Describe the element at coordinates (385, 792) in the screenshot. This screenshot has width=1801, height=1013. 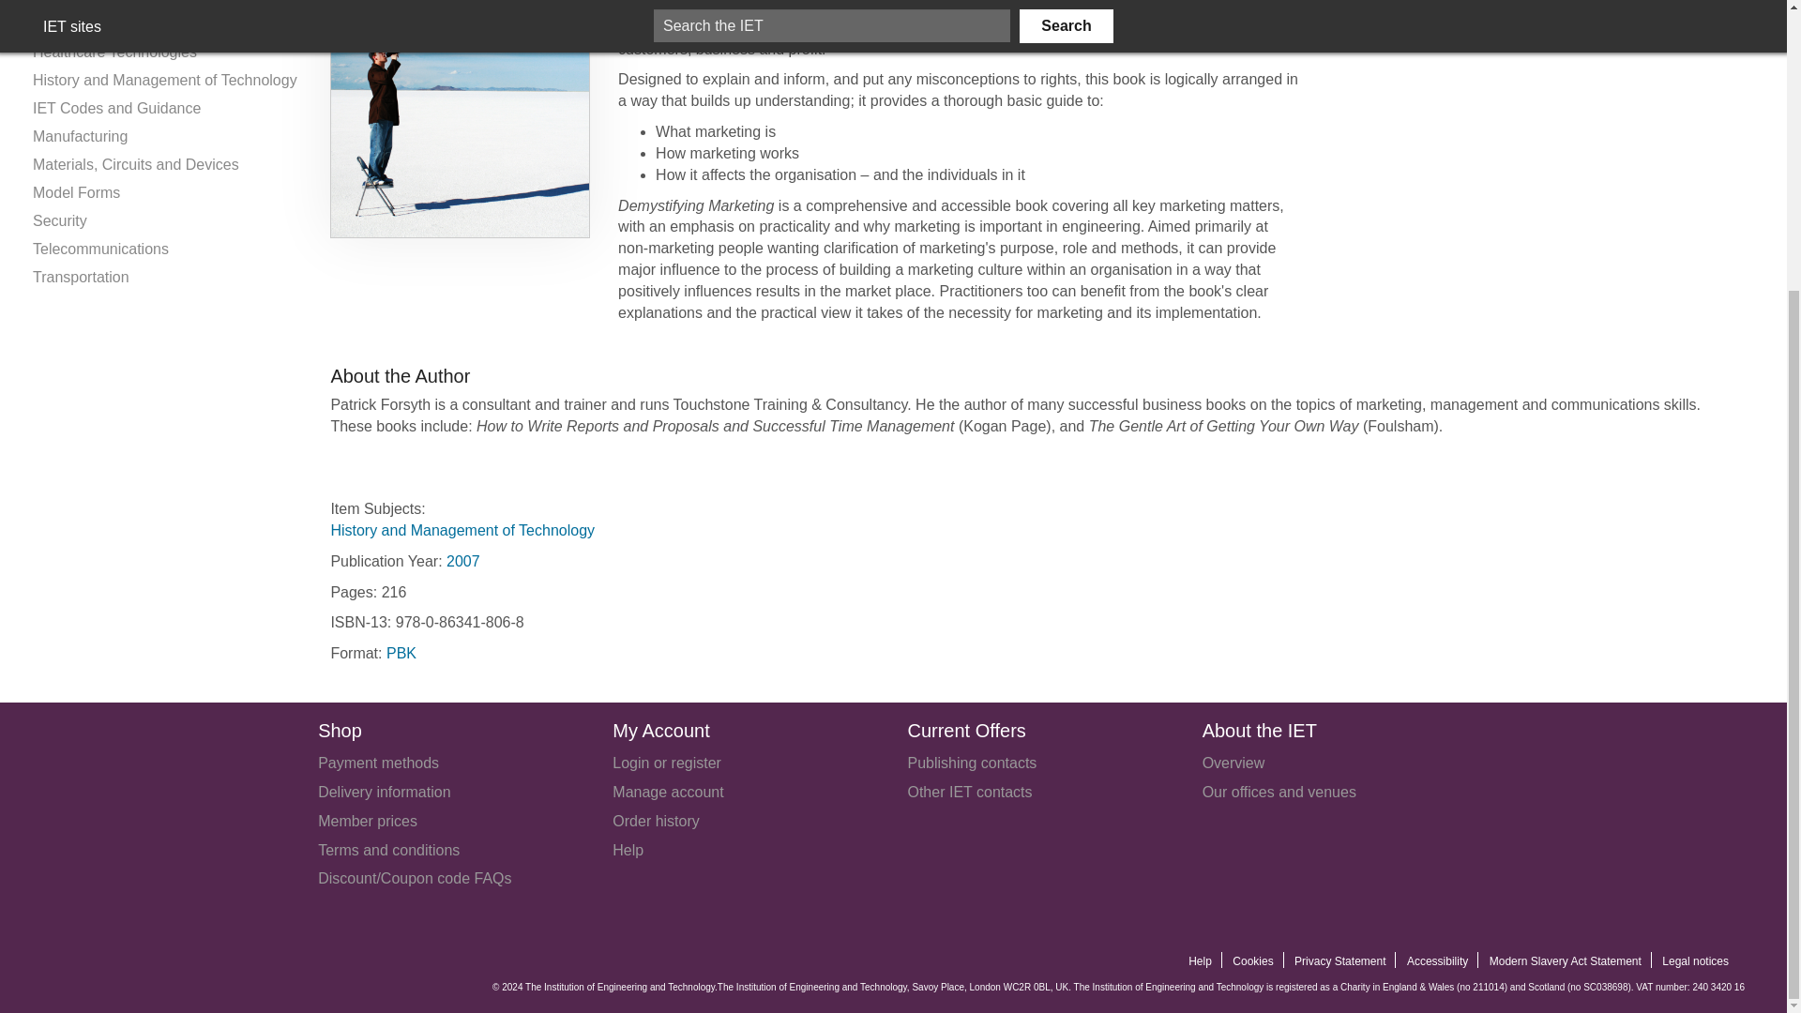
I see `Delivery information` at that location.